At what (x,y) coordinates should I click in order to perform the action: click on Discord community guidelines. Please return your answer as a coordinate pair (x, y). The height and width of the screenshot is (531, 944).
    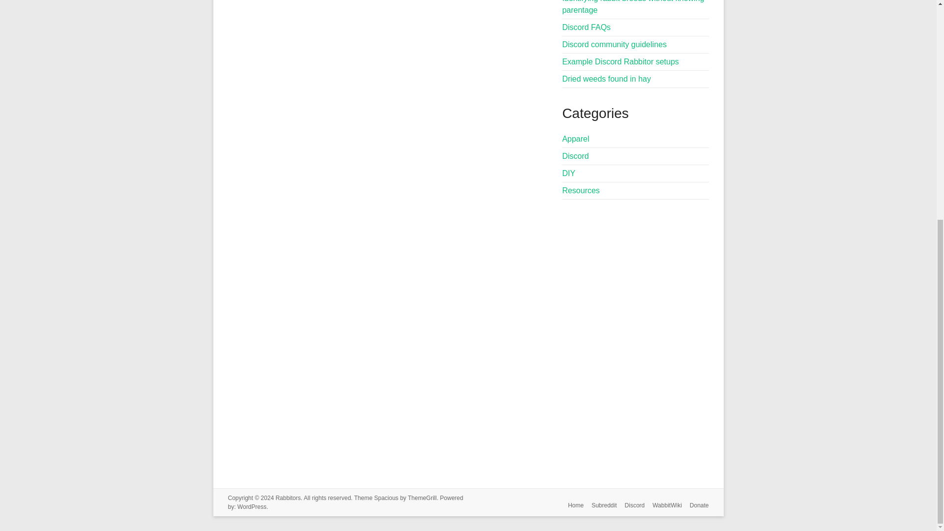
    Looking at the image, I should click on (614, 44).